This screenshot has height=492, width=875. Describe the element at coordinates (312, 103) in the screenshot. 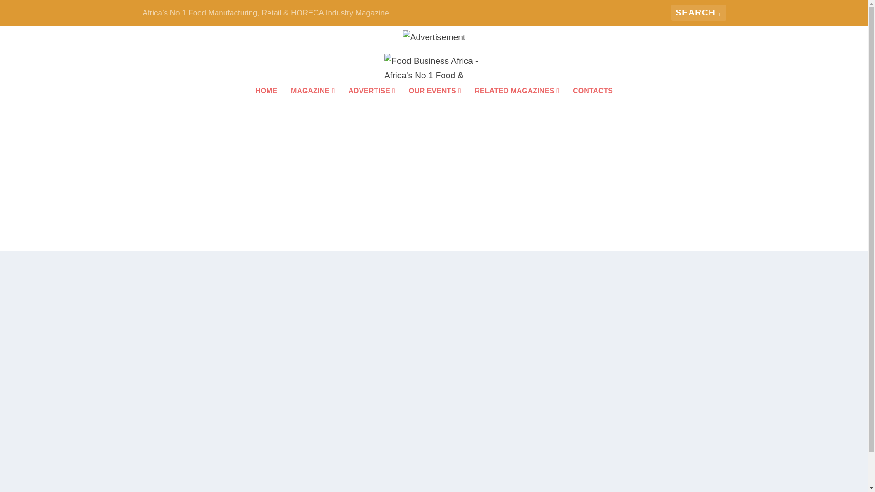

I see `MAGAZINE` at that location.